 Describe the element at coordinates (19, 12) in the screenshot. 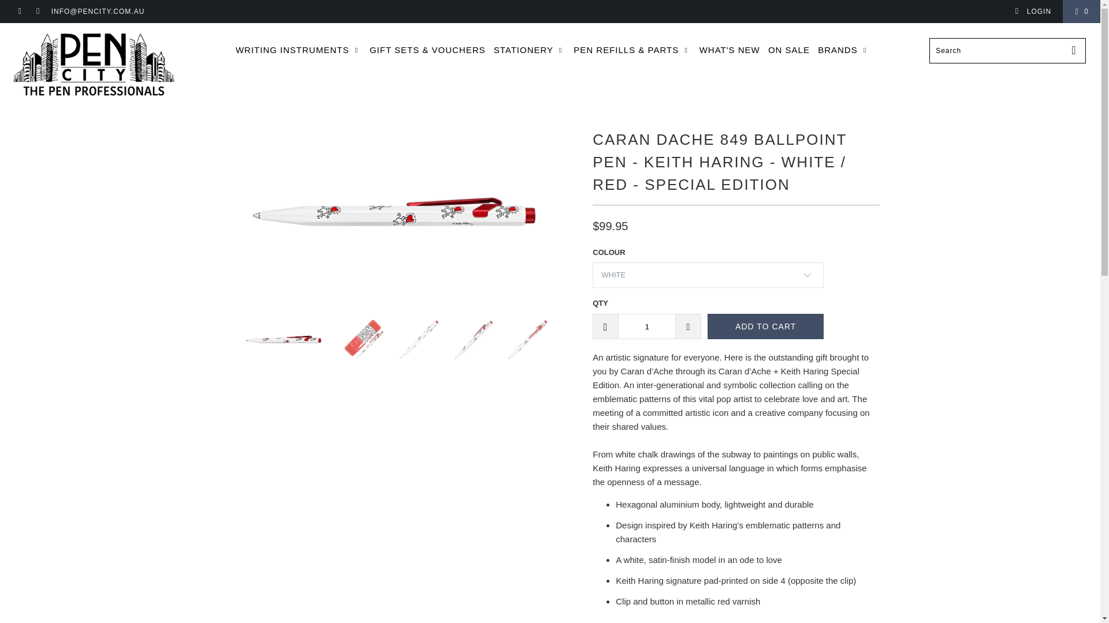

I see `Pen City on Facebook` at that location.